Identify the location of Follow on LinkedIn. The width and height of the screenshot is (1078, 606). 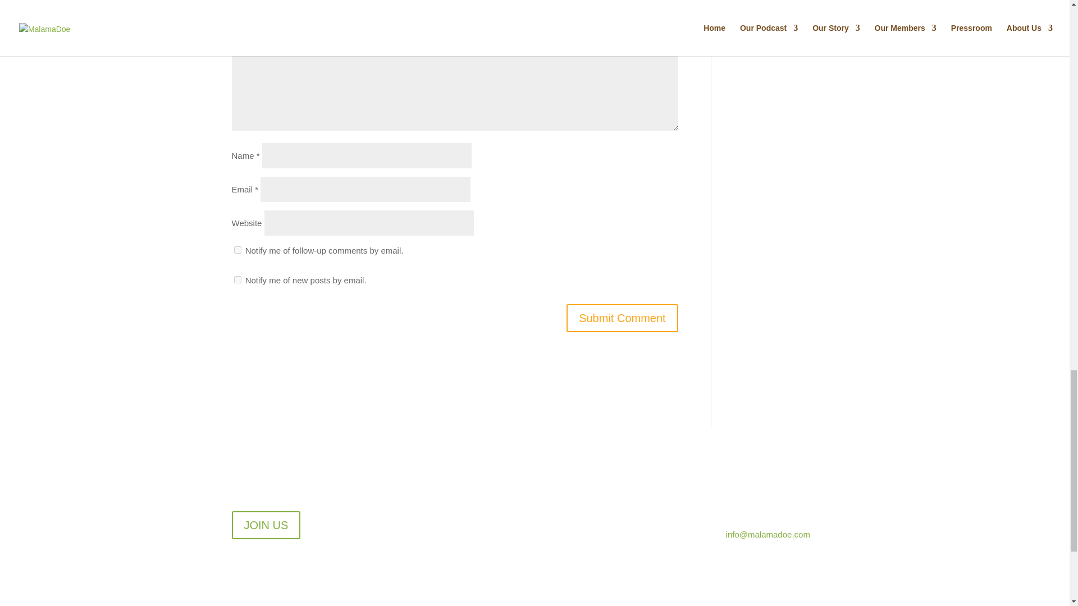
(642, 506).